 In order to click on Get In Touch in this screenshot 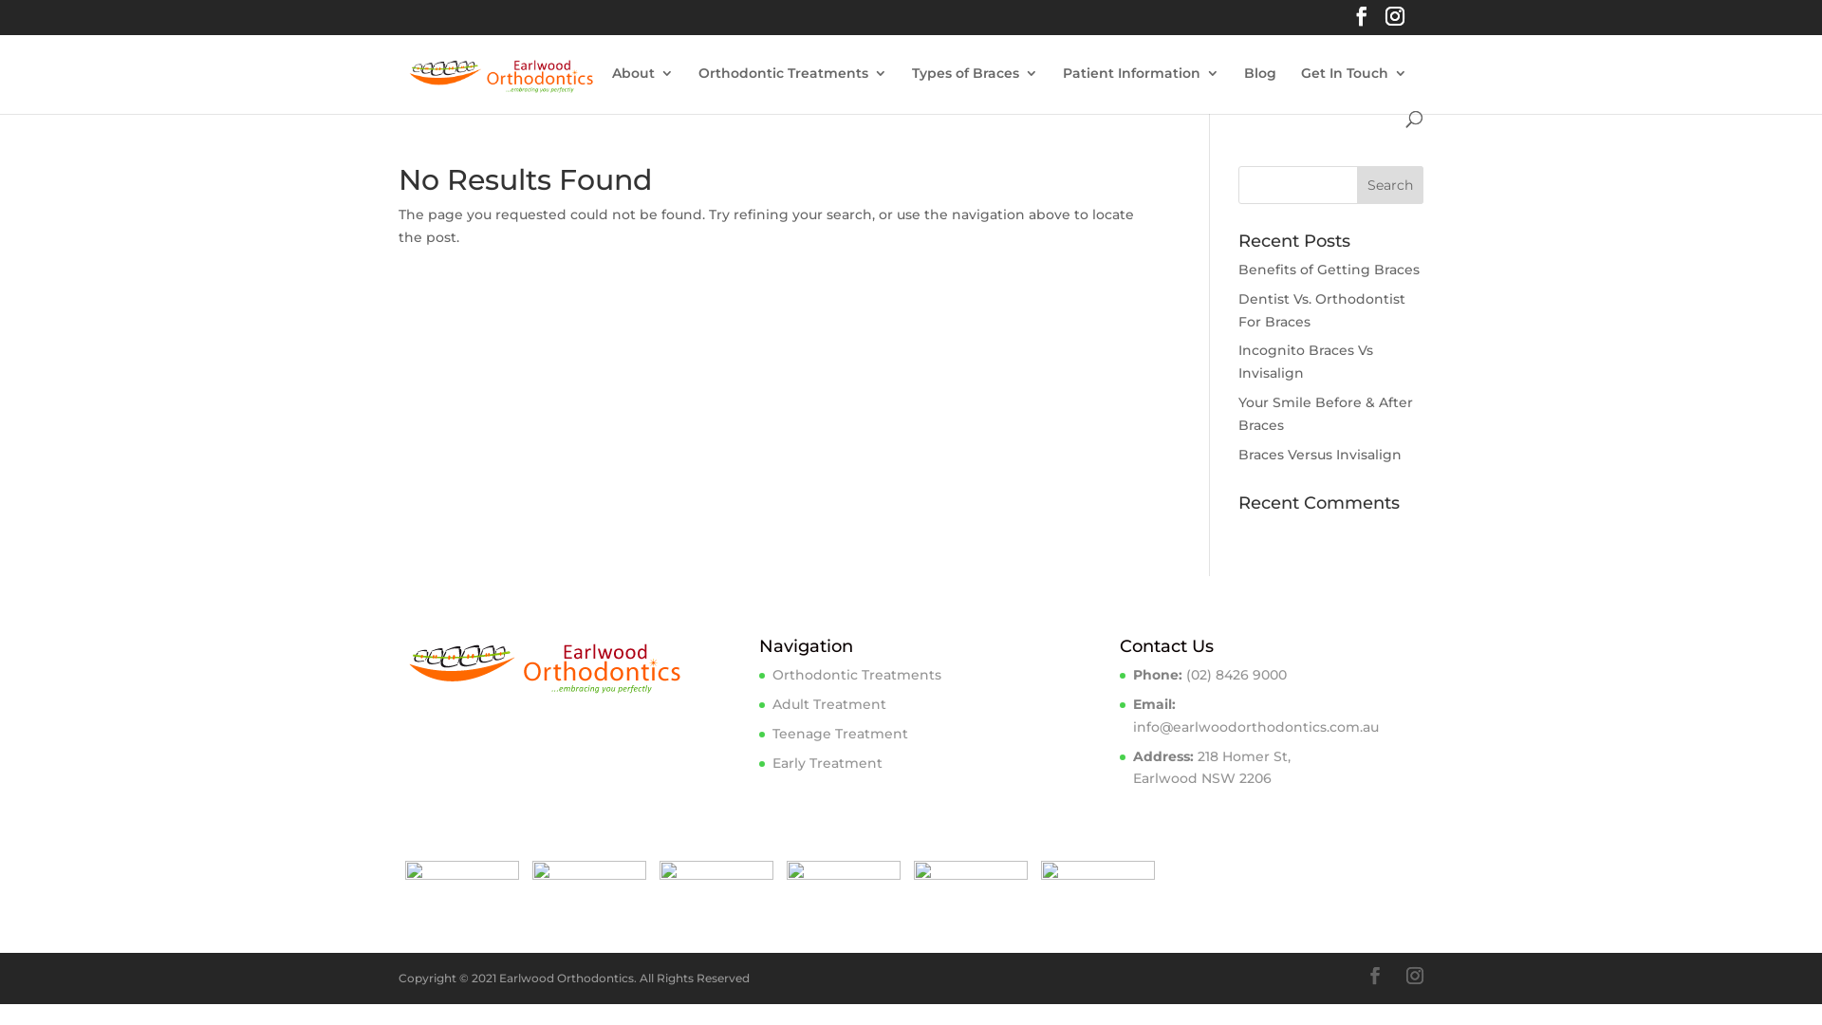, I will do `click(1354, 89)`.